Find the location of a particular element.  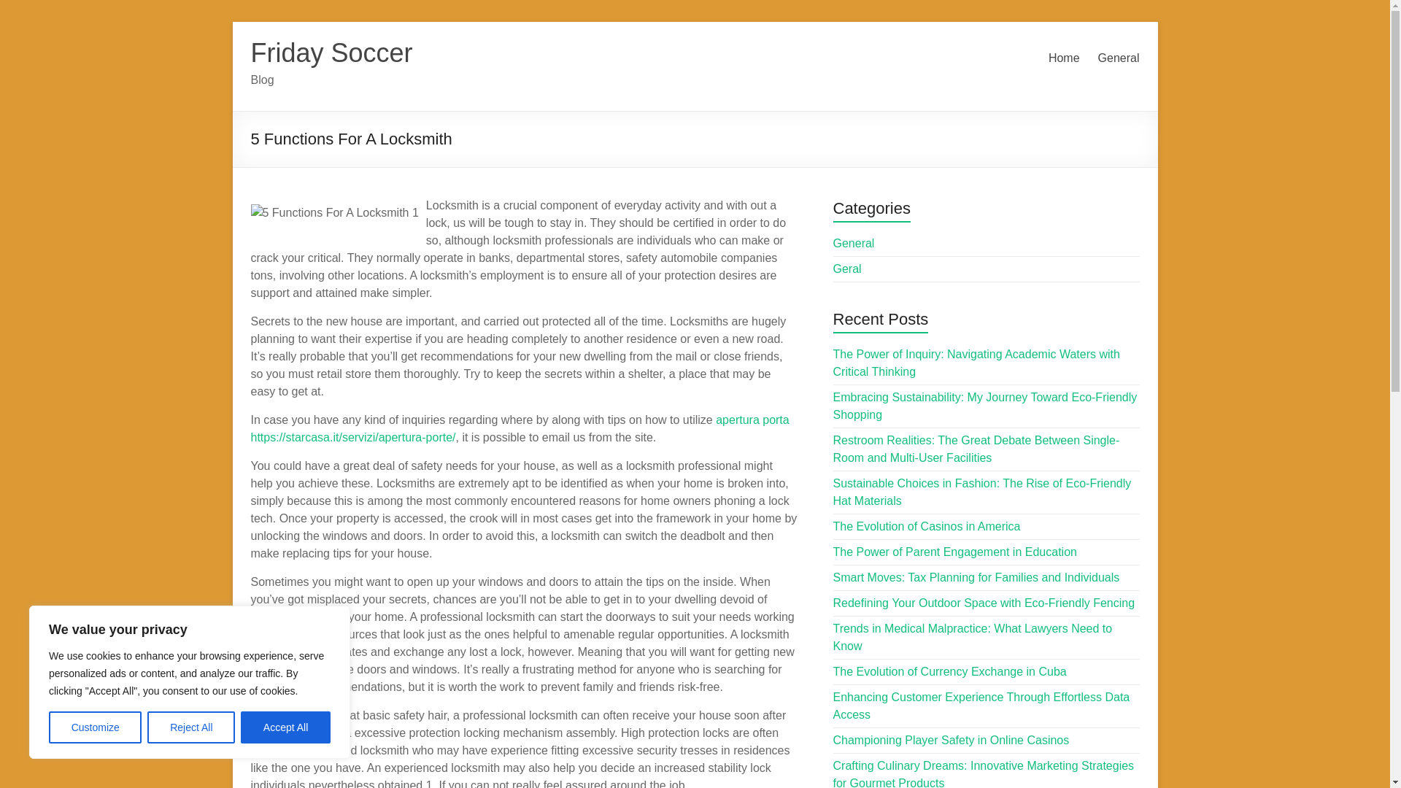

Home is located at coordinates (1064, 58).